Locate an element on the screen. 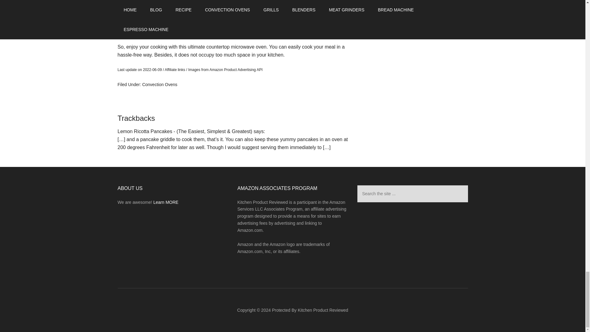  Convection Ovens is located at coordinates (160, 84).